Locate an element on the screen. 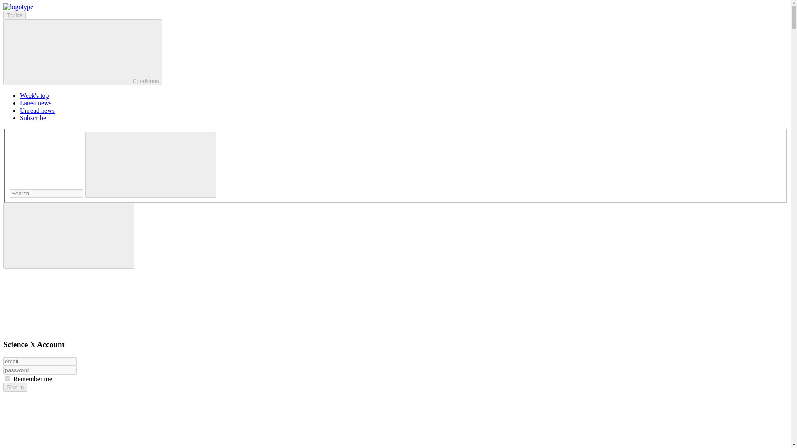  Sign In is located at coordinates (15, 387).